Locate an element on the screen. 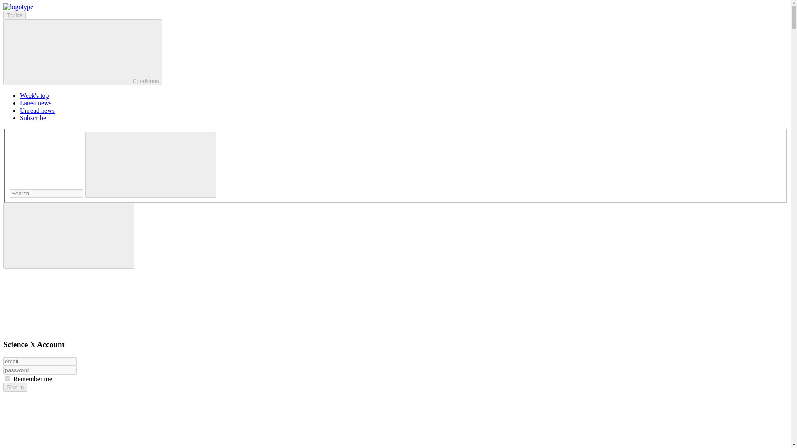  Sign In is located at coordinates (15, 387).